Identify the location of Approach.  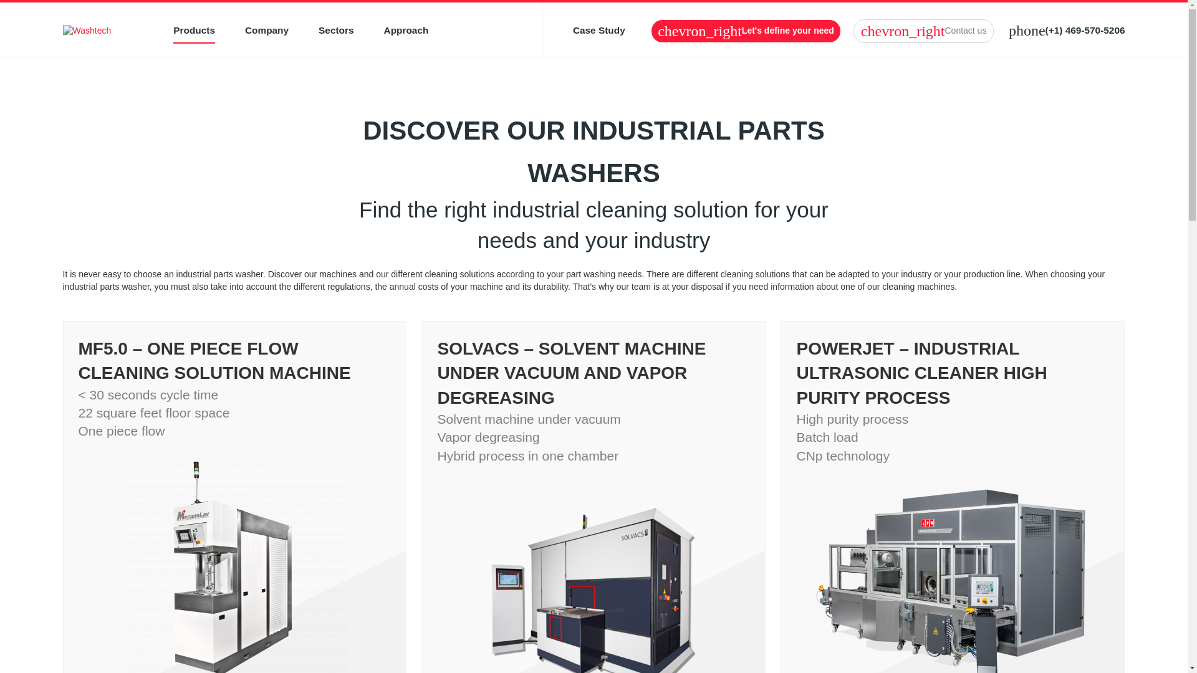
(406, 31).